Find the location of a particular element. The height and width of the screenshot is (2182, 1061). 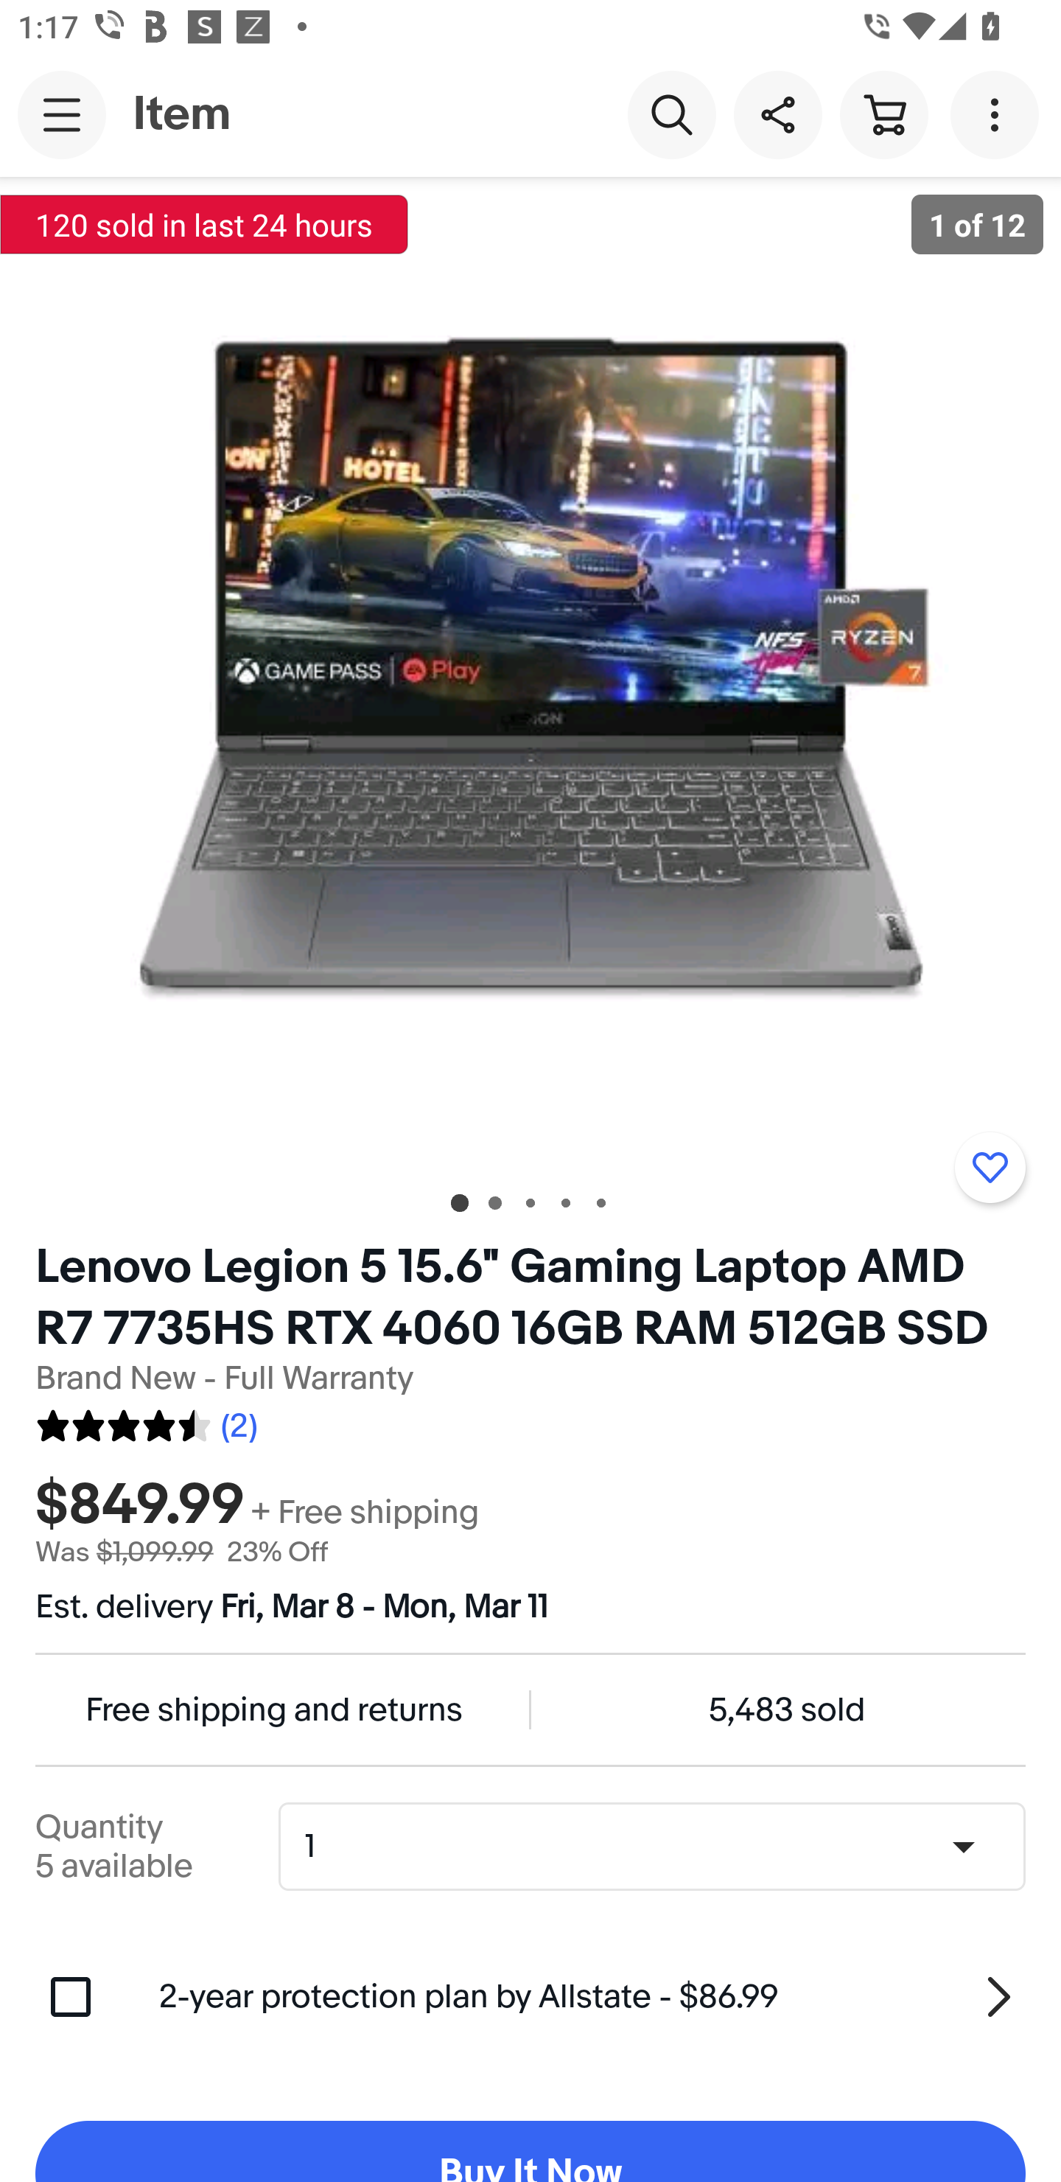

Cart button shopping cart is located at coordinates (883, 114).